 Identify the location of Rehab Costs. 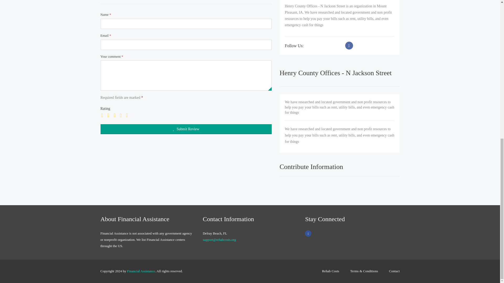
(330, 271).